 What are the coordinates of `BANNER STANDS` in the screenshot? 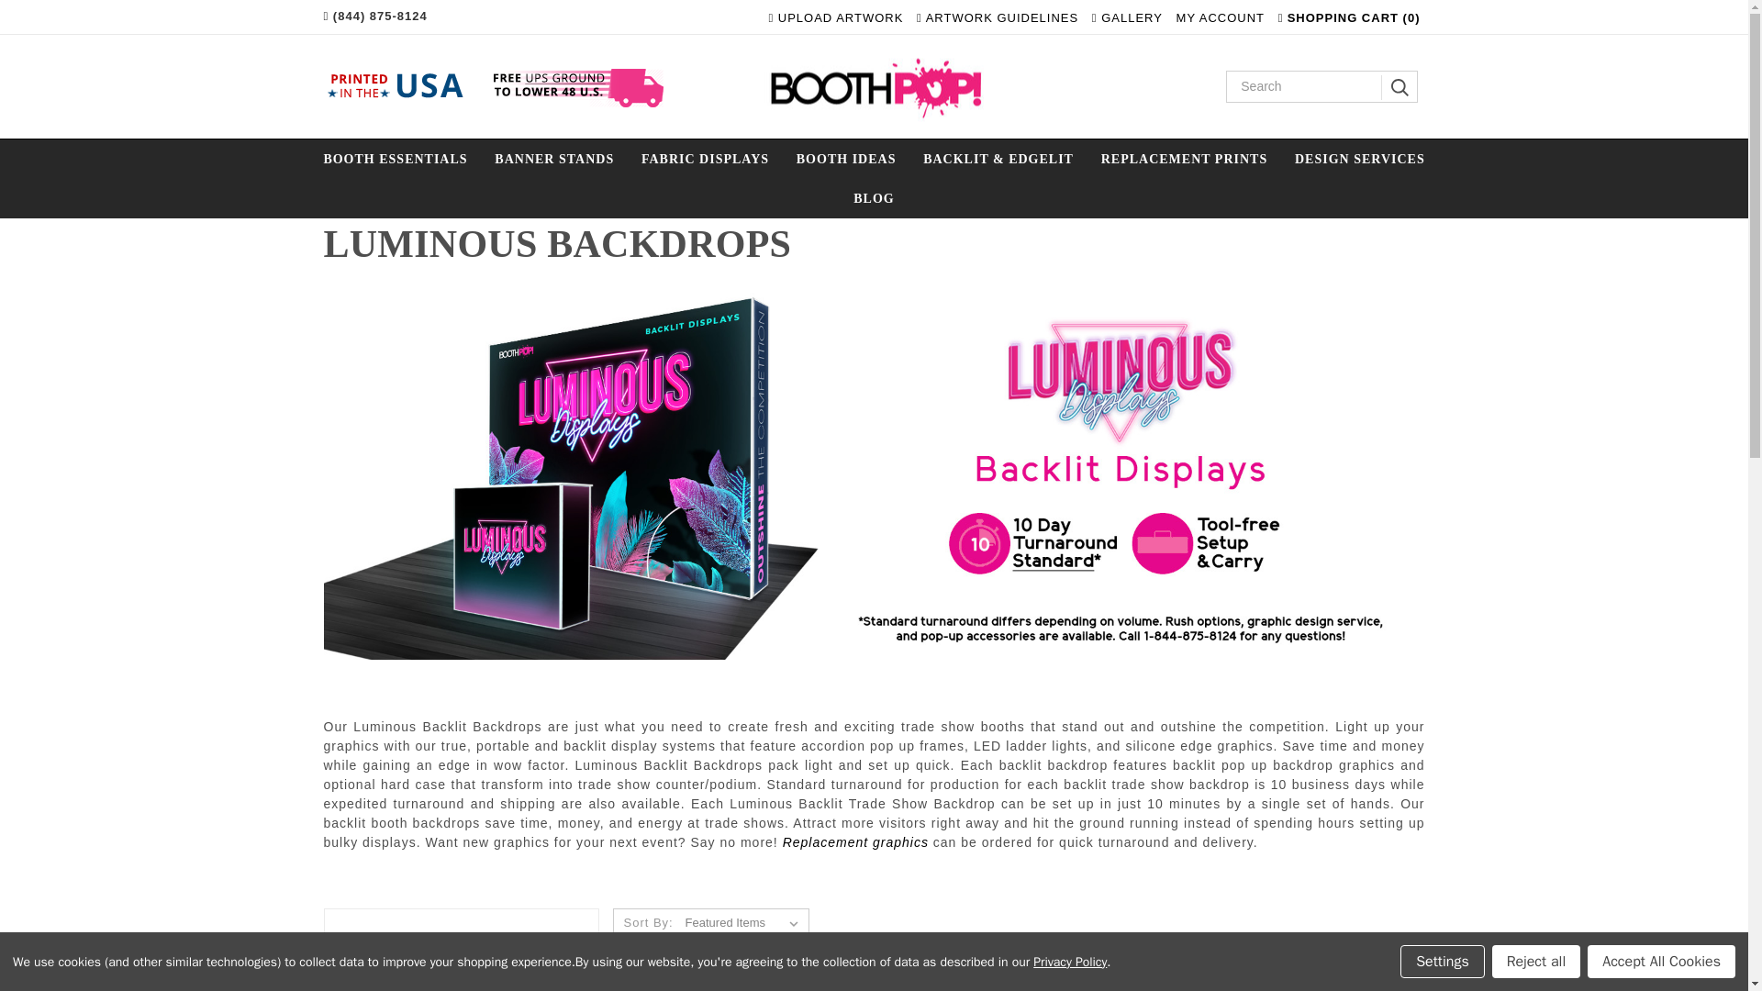 It's located at (554, 160).